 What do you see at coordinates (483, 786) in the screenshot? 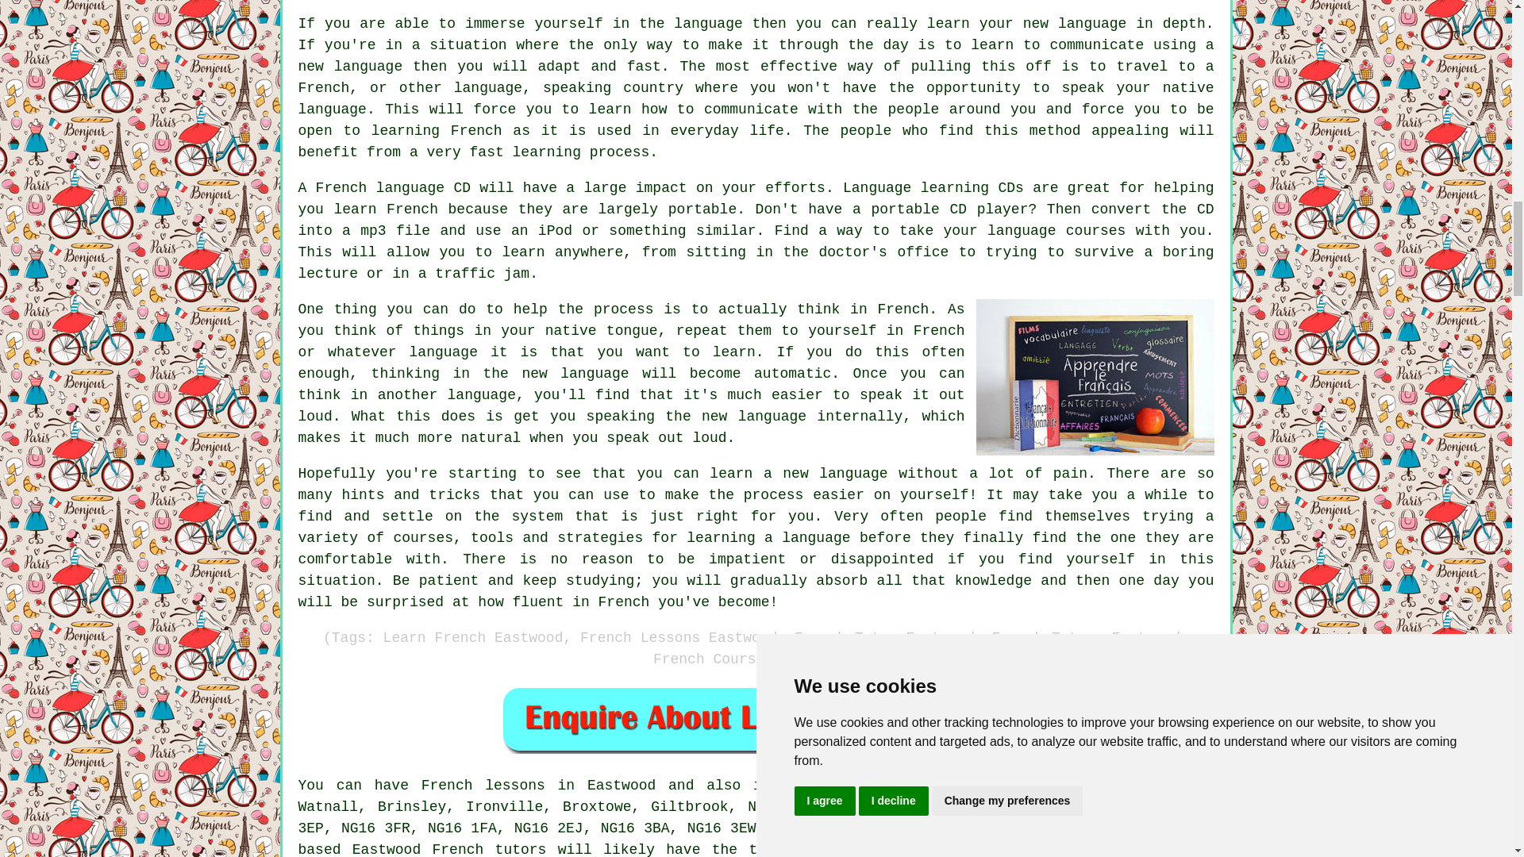
I see `French lessons` at bounding box center [483, 786].